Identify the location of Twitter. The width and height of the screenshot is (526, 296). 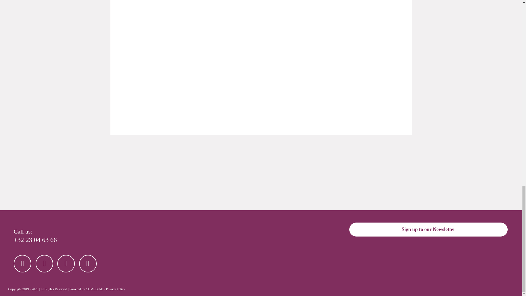
(44, 263).